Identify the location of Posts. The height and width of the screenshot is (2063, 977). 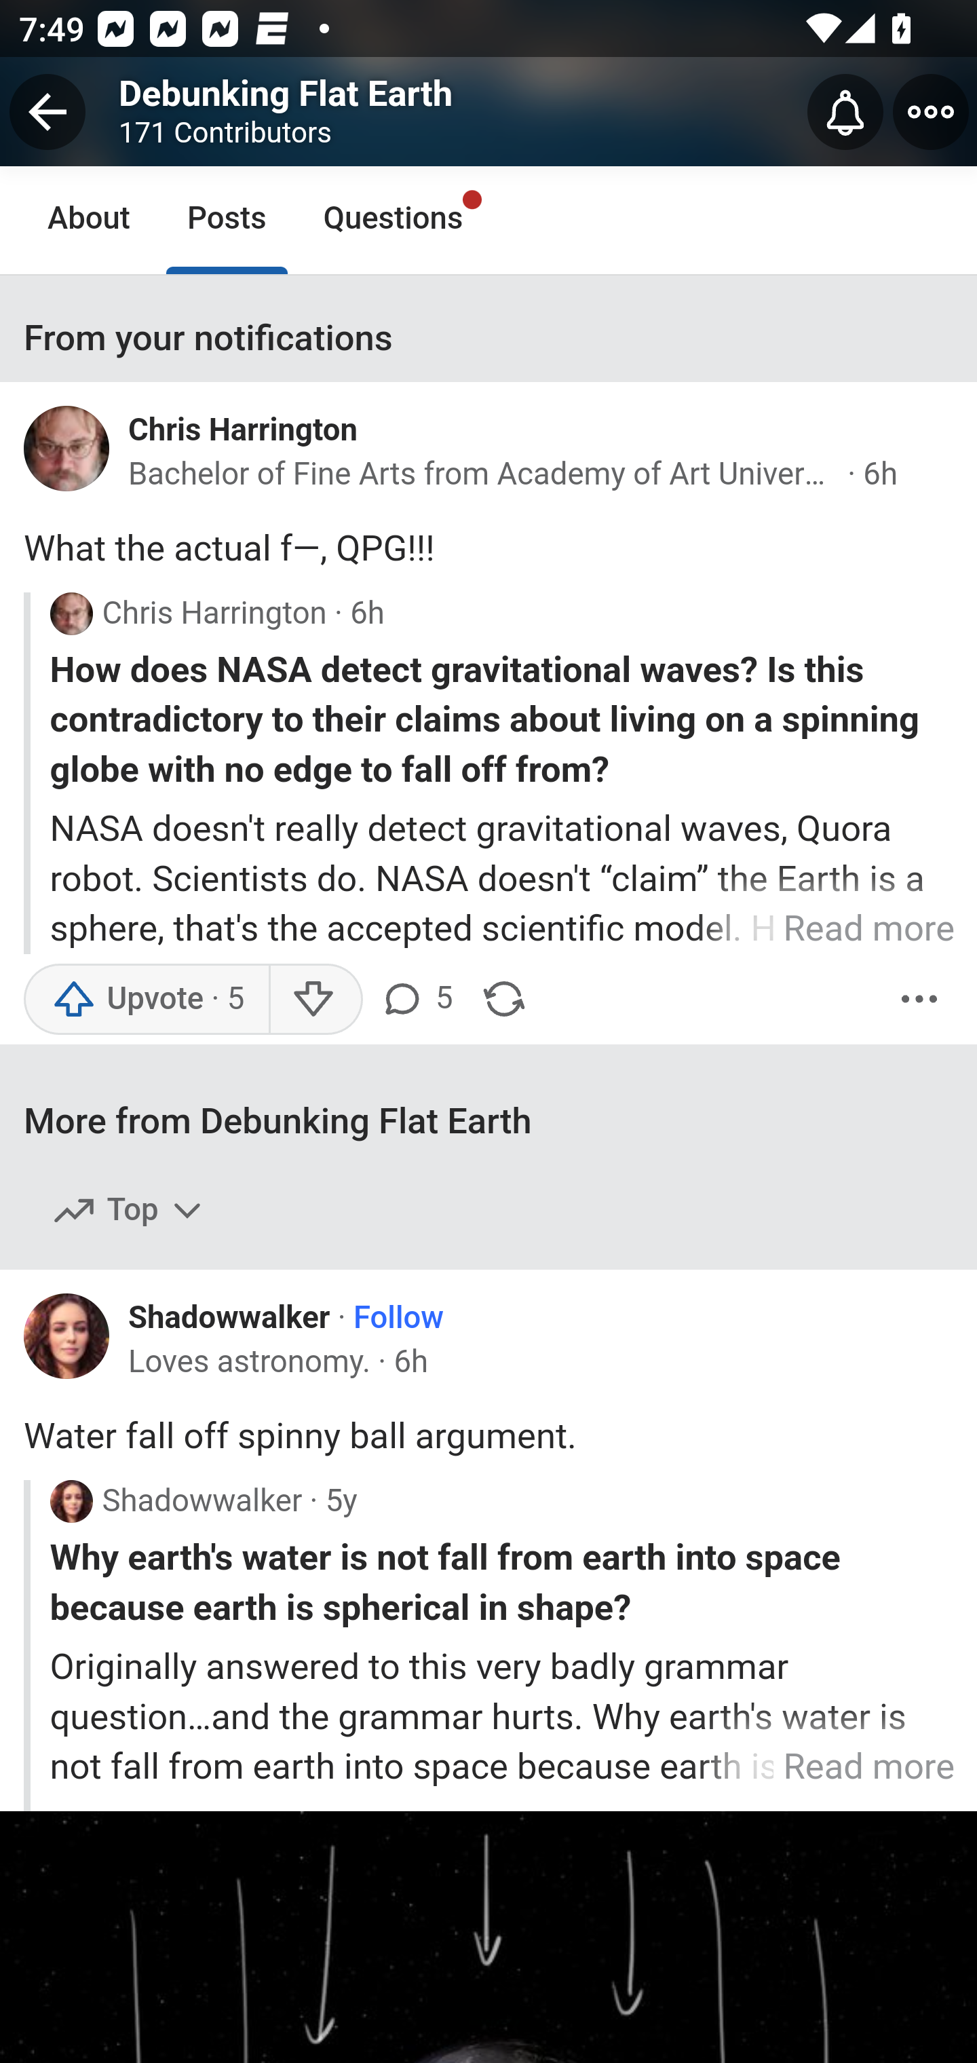
(226, 220).